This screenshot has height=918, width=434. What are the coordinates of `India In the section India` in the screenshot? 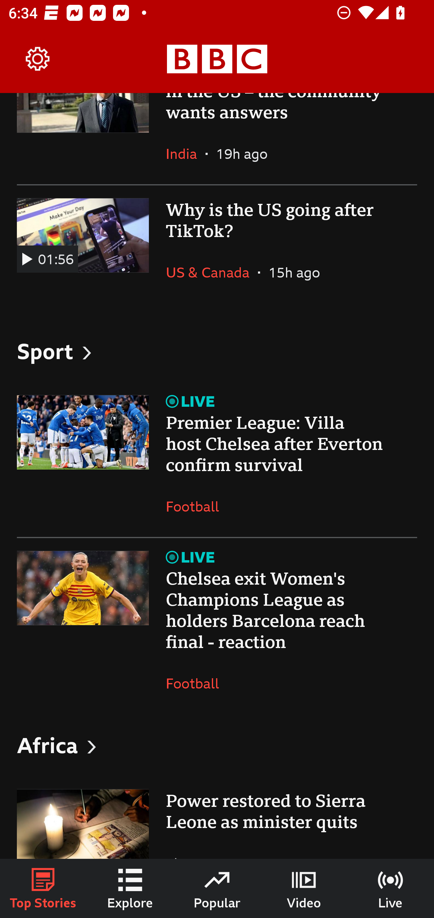 It's located at (186, 154).